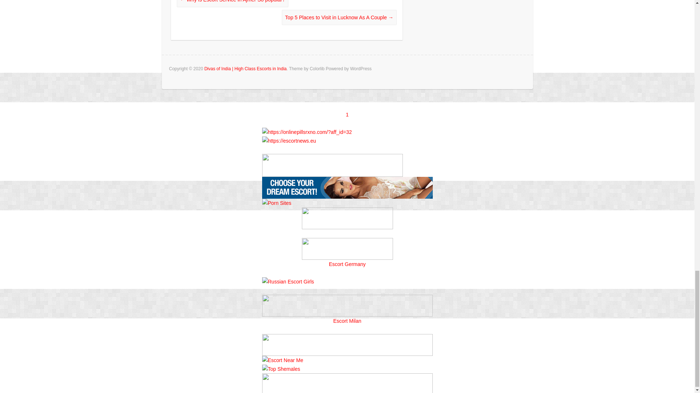 The height and width of the screenshot is (393, 700). Describe the element at coordinates (347, 264) in the screenshot. I see `Escort Germany` at that location.